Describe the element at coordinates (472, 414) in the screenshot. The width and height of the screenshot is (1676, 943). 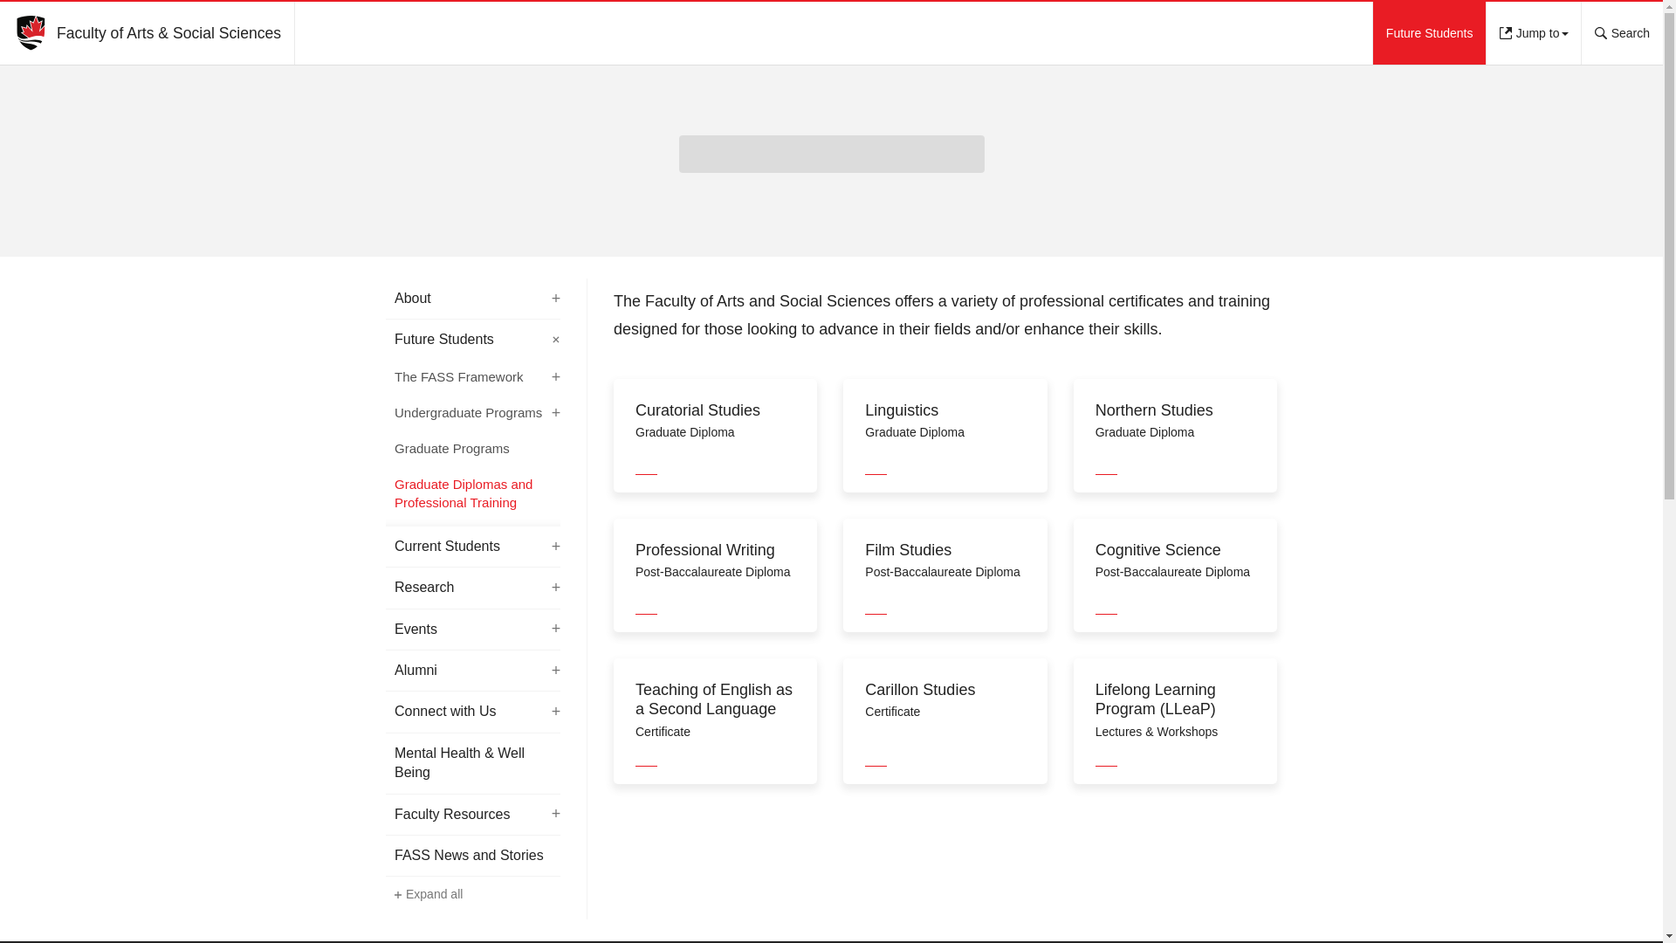
I see `Undergraduate Programs` at that location.